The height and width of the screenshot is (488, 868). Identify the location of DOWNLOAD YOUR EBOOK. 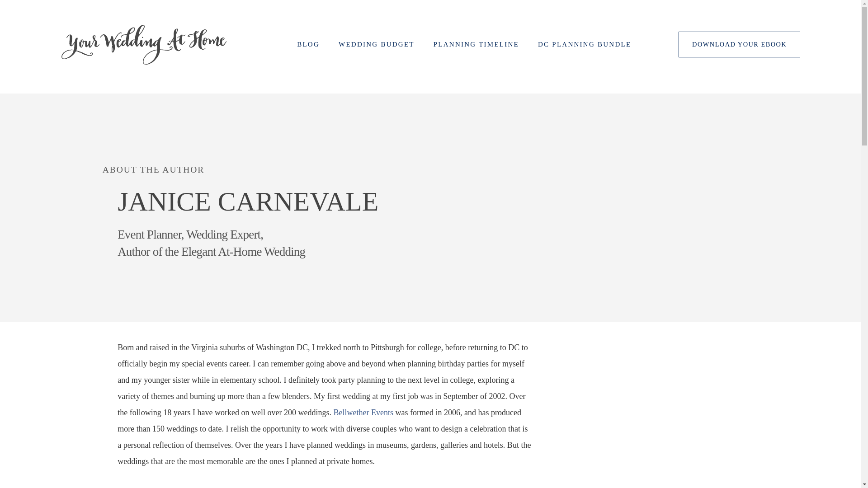
(740, 44).